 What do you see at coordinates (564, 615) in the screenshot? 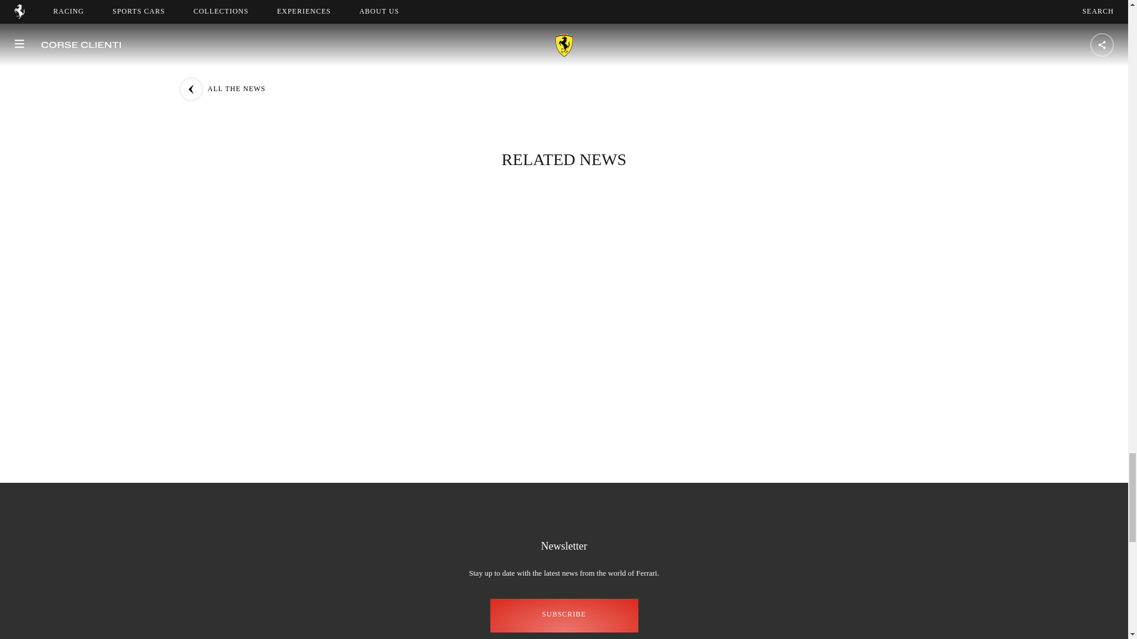
I see `SUBSCRIBE` at bounding box center [564, 615].